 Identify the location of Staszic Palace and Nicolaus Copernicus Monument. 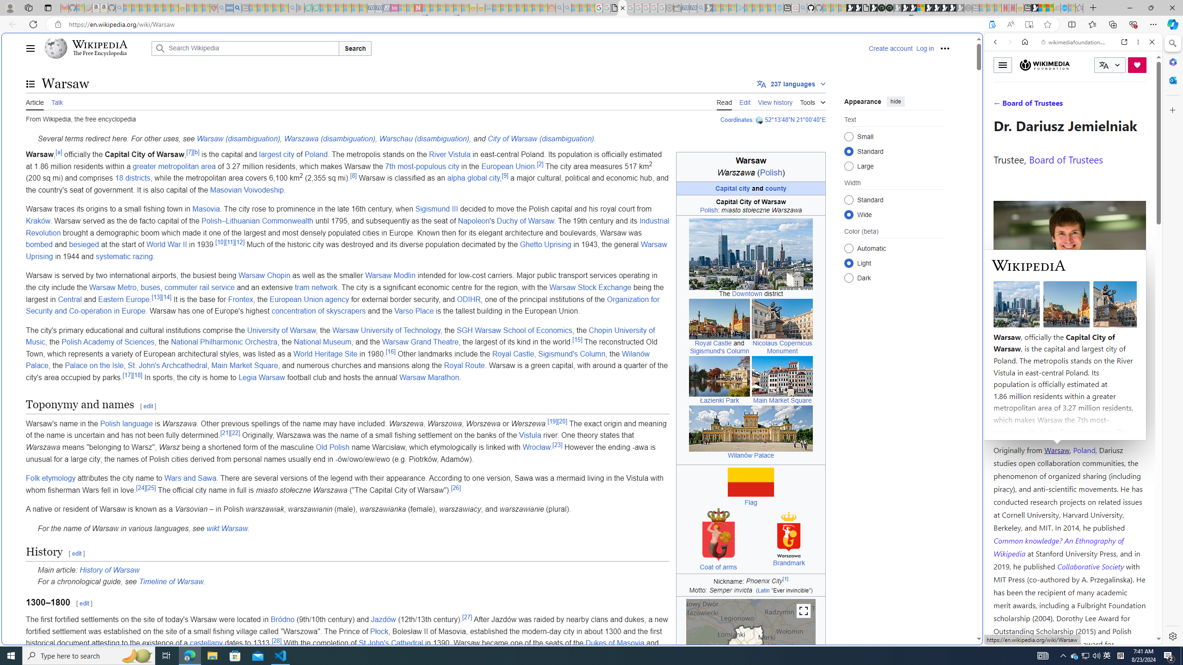
(783, 319).